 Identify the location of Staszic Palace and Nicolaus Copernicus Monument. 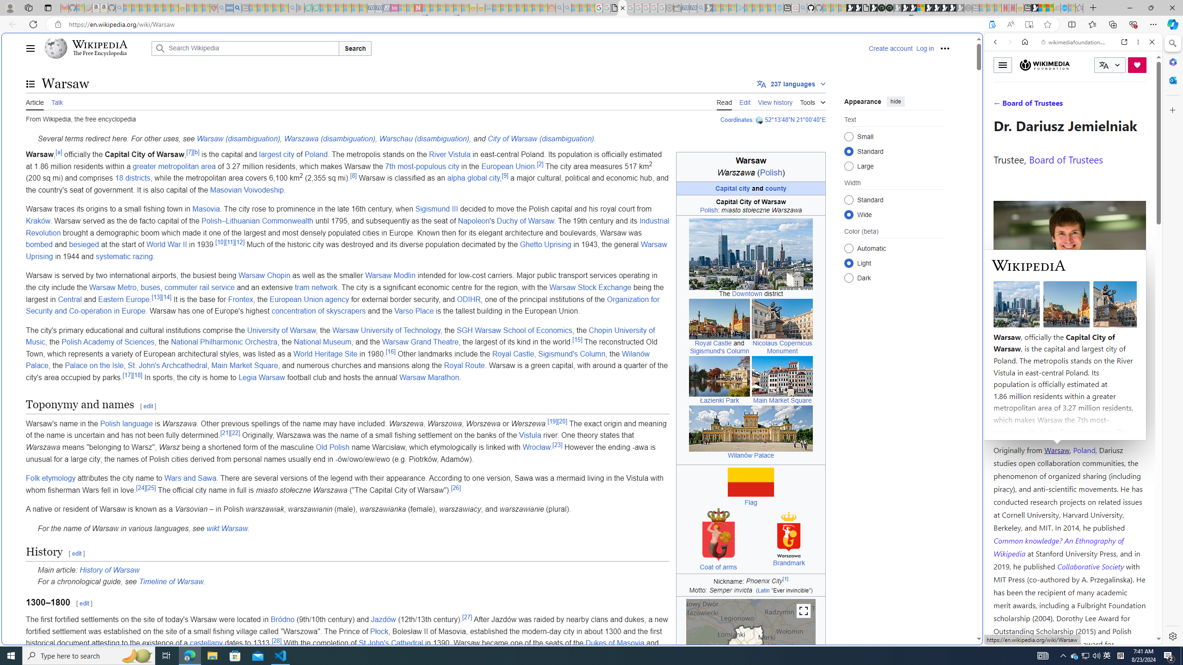
(783, 319).